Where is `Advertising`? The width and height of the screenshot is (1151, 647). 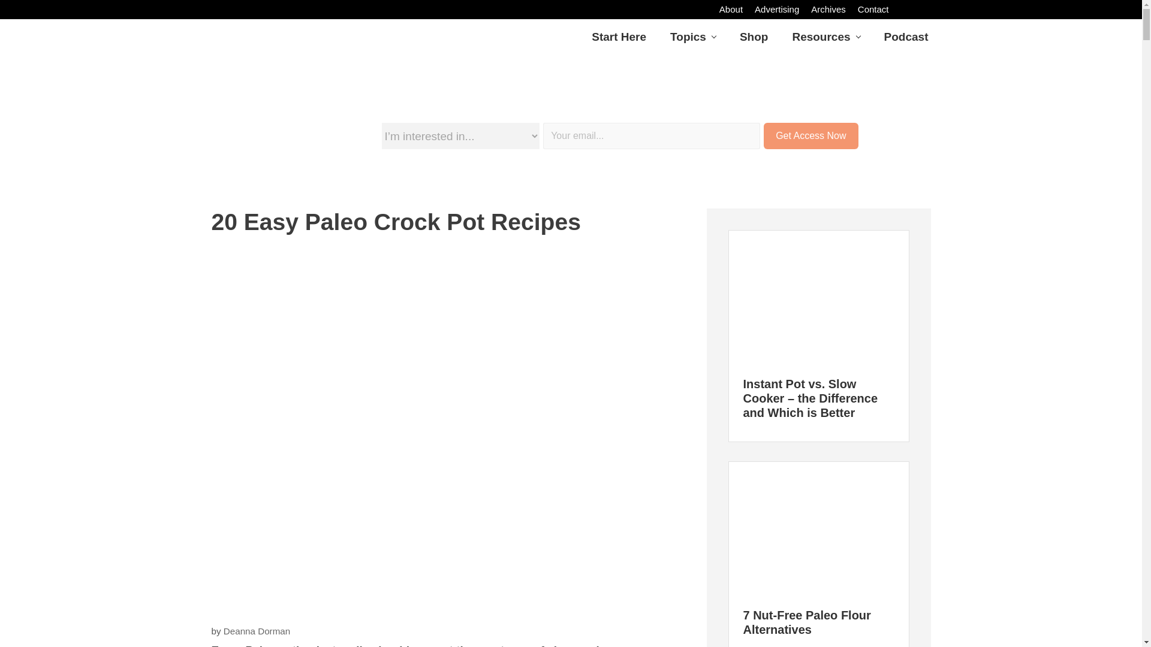
Advertising is located at coordinates (777, 10).